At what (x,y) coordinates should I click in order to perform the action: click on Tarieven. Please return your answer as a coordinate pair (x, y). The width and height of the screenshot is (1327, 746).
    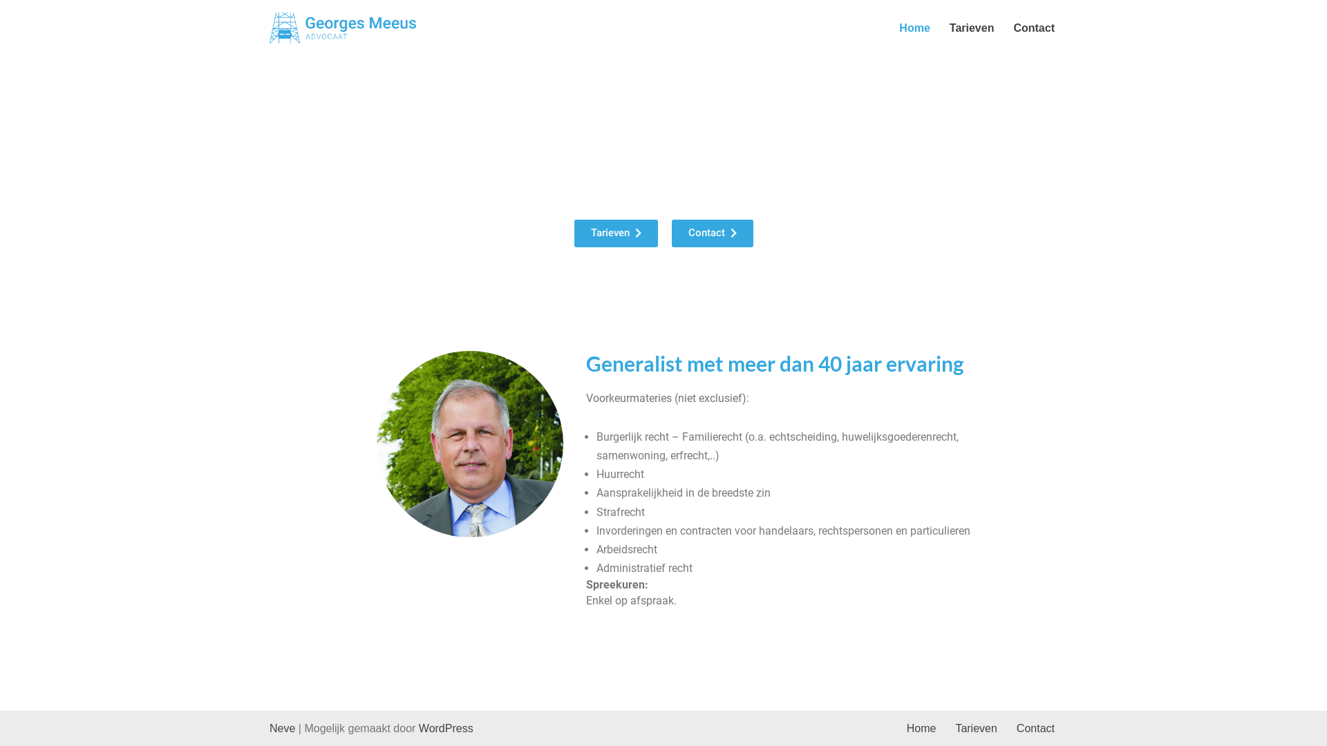
    Looking at the image, I should click on (615, 233).